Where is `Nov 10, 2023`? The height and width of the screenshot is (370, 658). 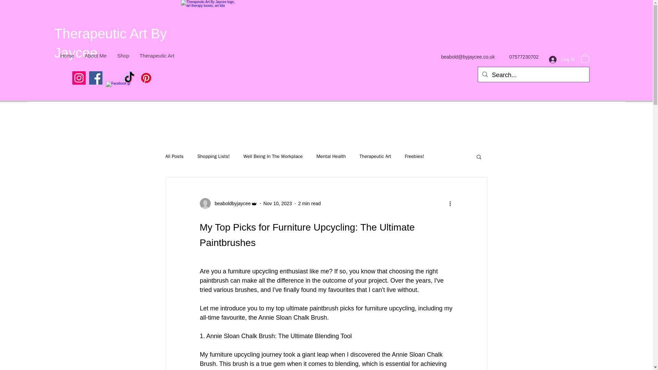 Nov 10, 2023 is located at coordinates (278, 203).